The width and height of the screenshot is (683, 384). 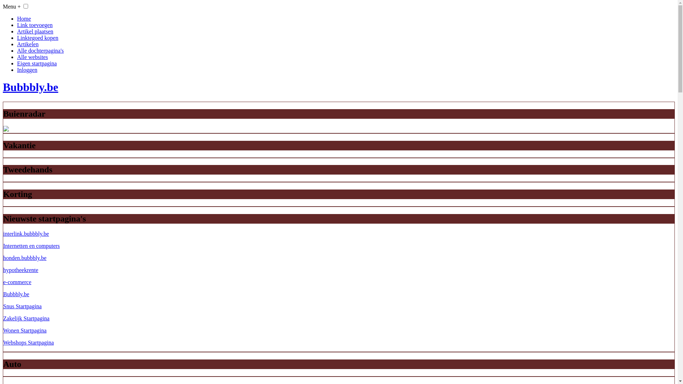 I want to click on hypotheekrente, so click(x=21, y=270).